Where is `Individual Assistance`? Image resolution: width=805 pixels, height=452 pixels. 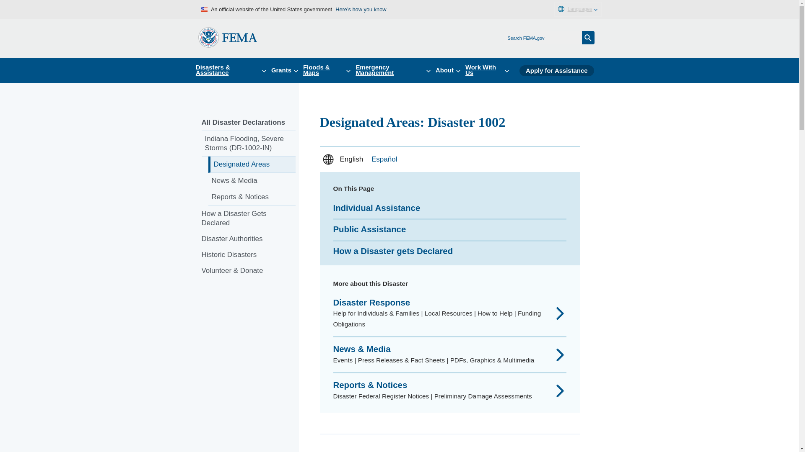 Individual Assistance is located at coordinates (377, 208).